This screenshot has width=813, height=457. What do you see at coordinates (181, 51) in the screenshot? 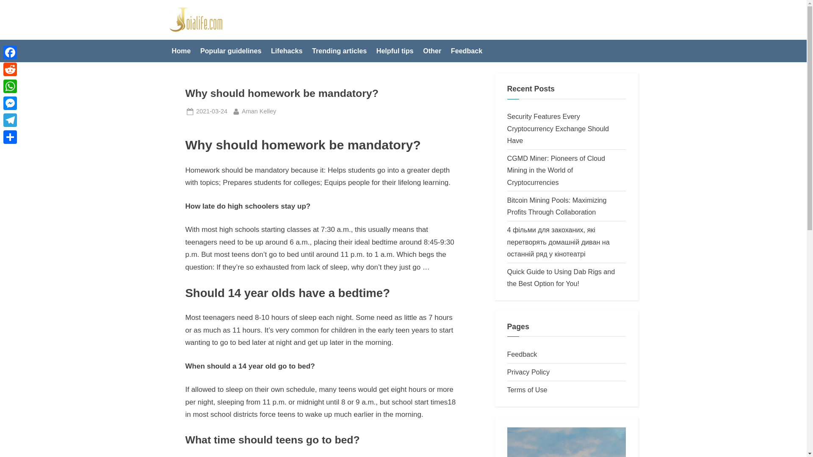
I see `Helpful tips` at bounding box center [181, 51].